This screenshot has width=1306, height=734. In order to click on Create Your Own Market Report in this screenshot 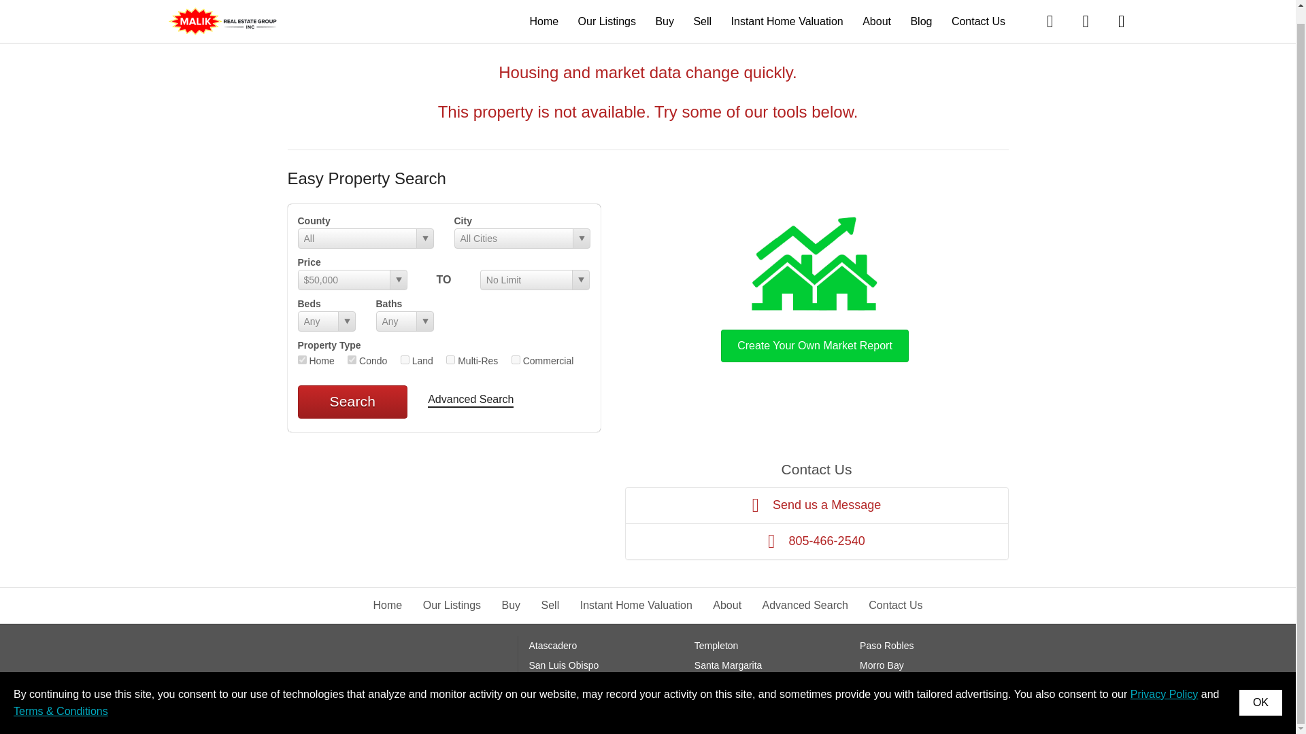, I will do `click(815, 287)`.